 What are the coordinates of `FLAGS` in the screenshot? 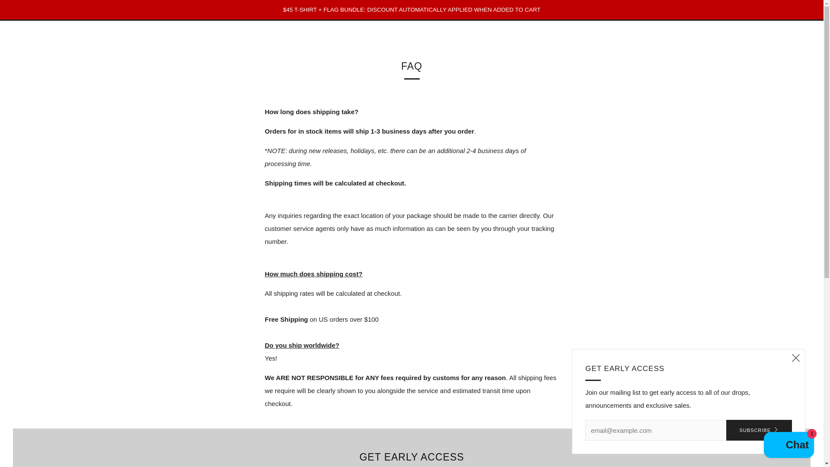 It's located at (166, 33).